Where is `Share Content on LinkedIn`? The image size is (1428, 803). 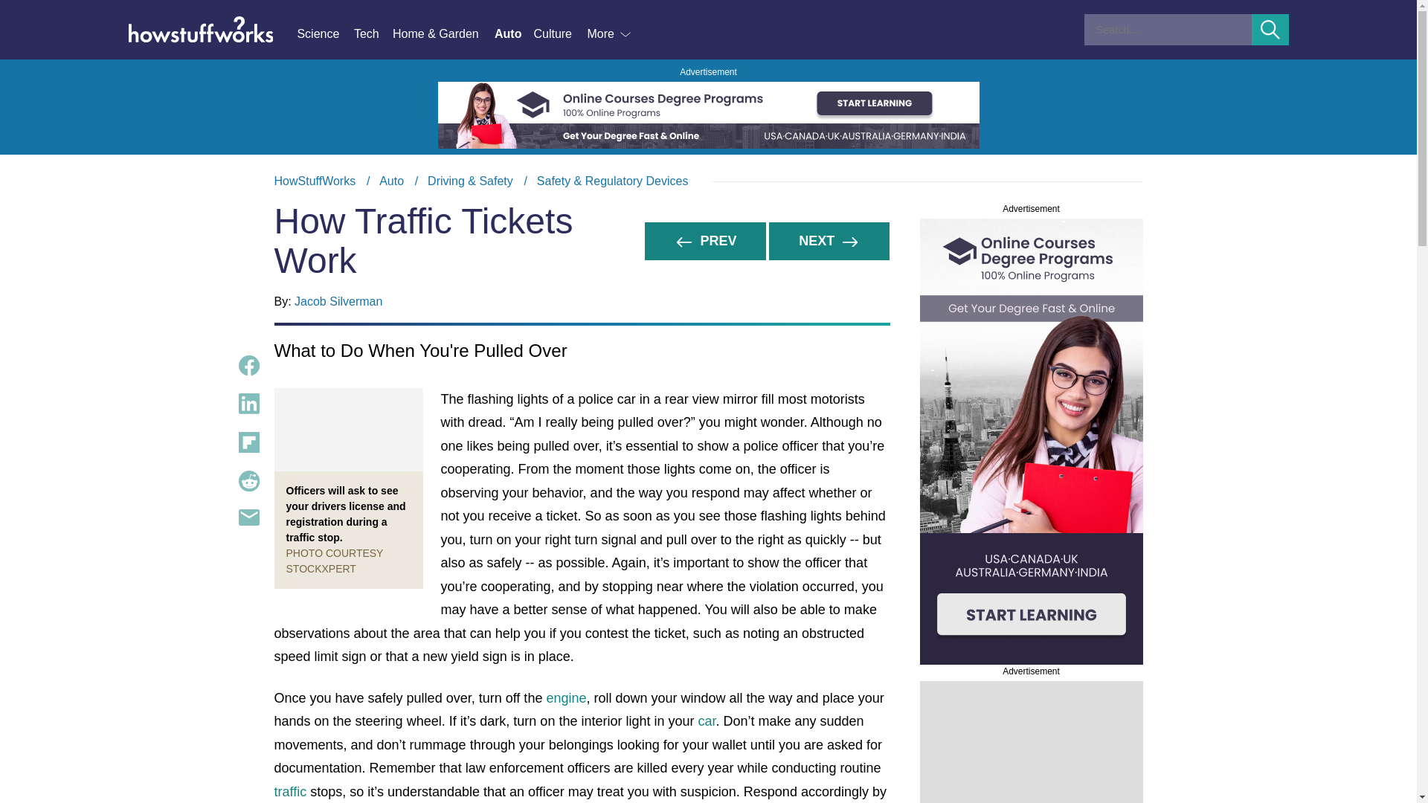
Share Content on LinkedIn is located at coordinates (248, 404).